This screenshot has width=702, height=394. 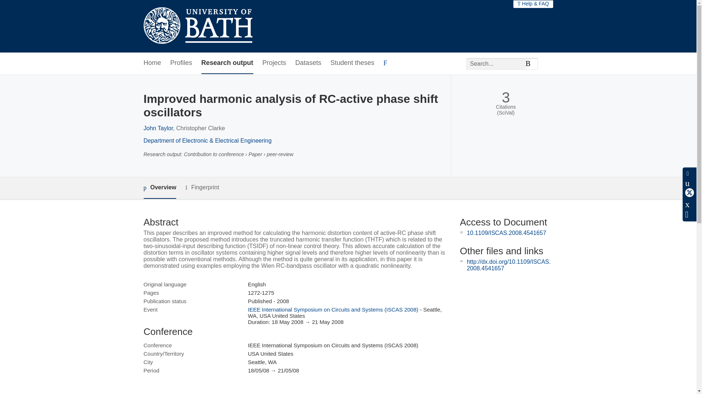 I want to click on John Taylor, so click(x=158, y=128).